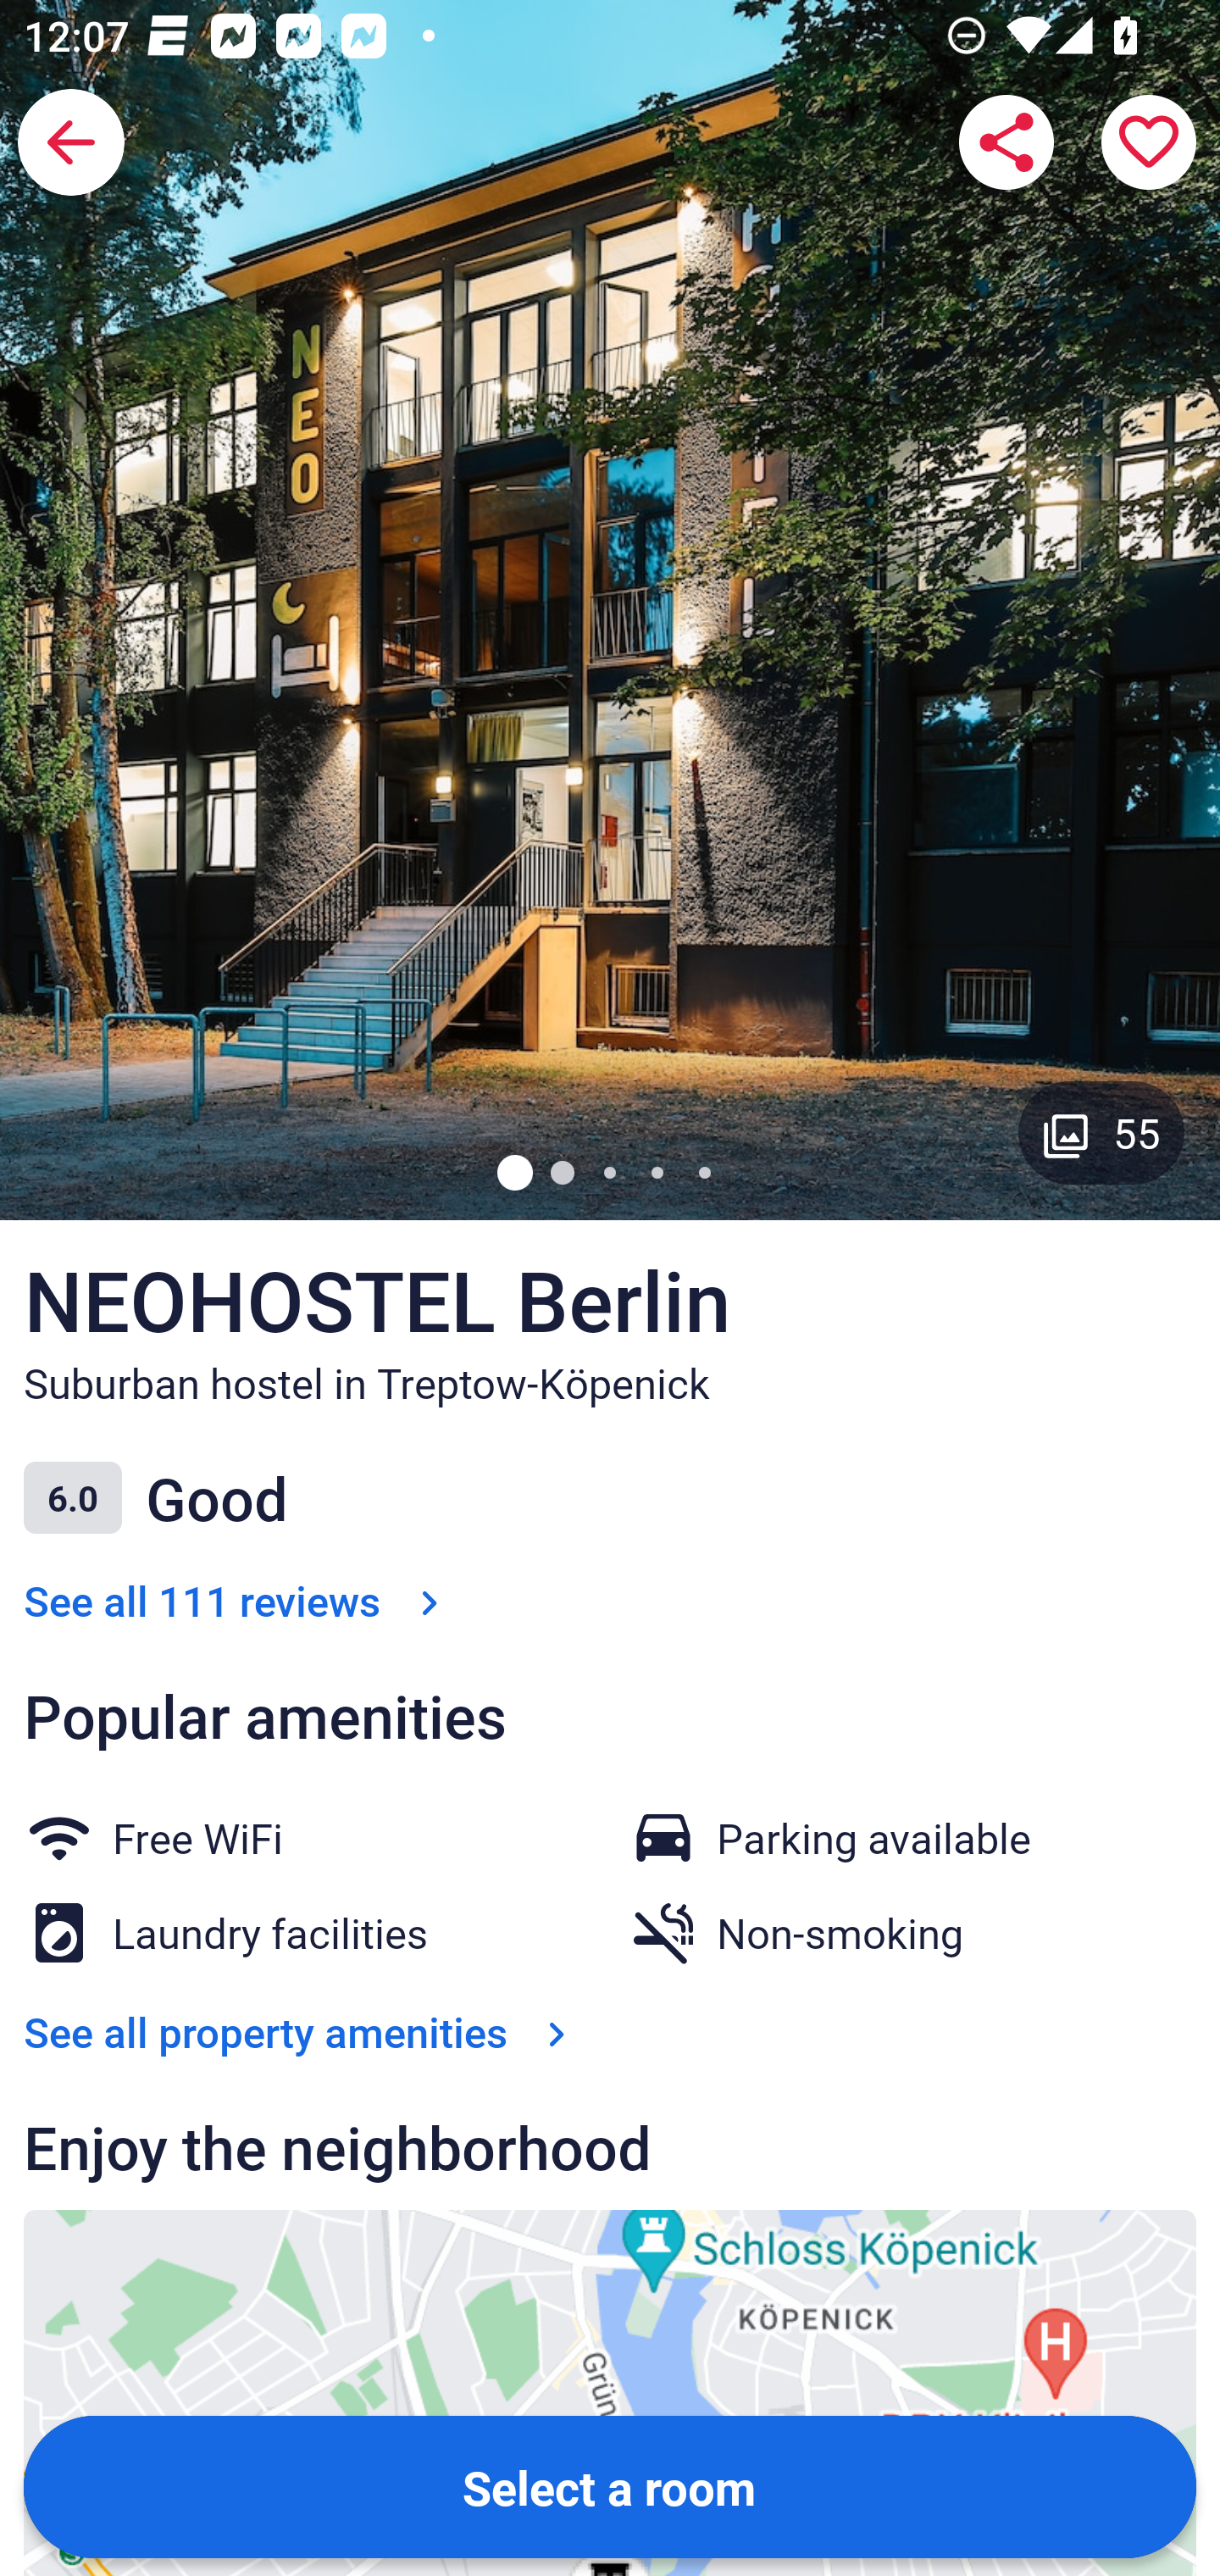  I want to click on Select a room Button Select a room, so click(610, 2486).